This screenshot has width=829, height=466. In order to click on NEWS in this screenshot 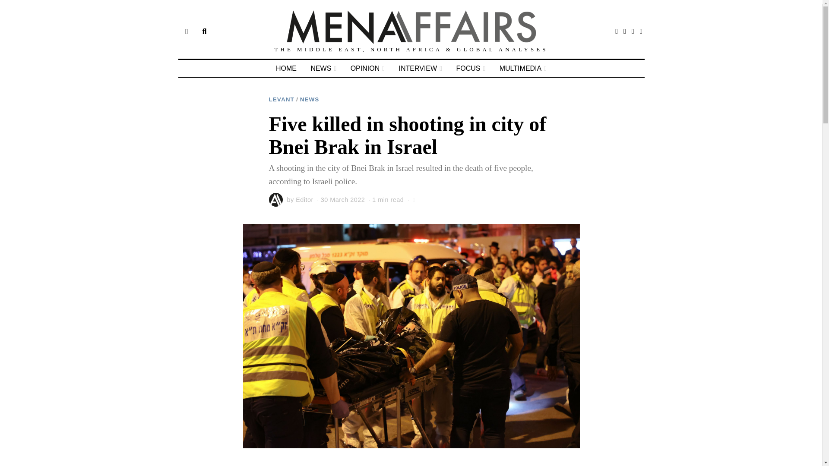, I will do `click(310, 99)`.